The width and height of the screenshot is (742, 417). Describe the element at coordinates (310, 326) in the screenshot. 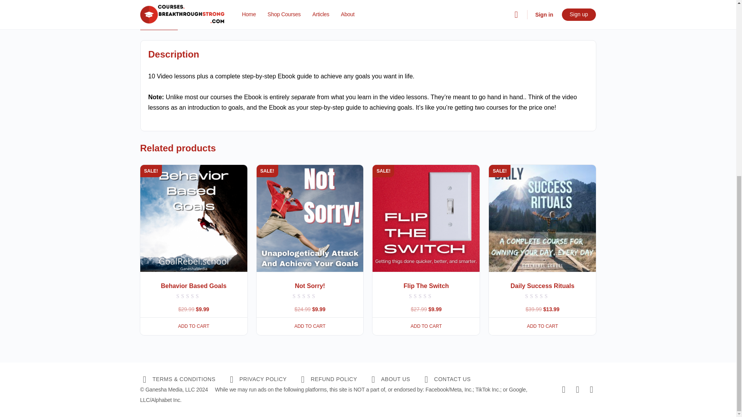

I see `ADD TO CART` at that location.